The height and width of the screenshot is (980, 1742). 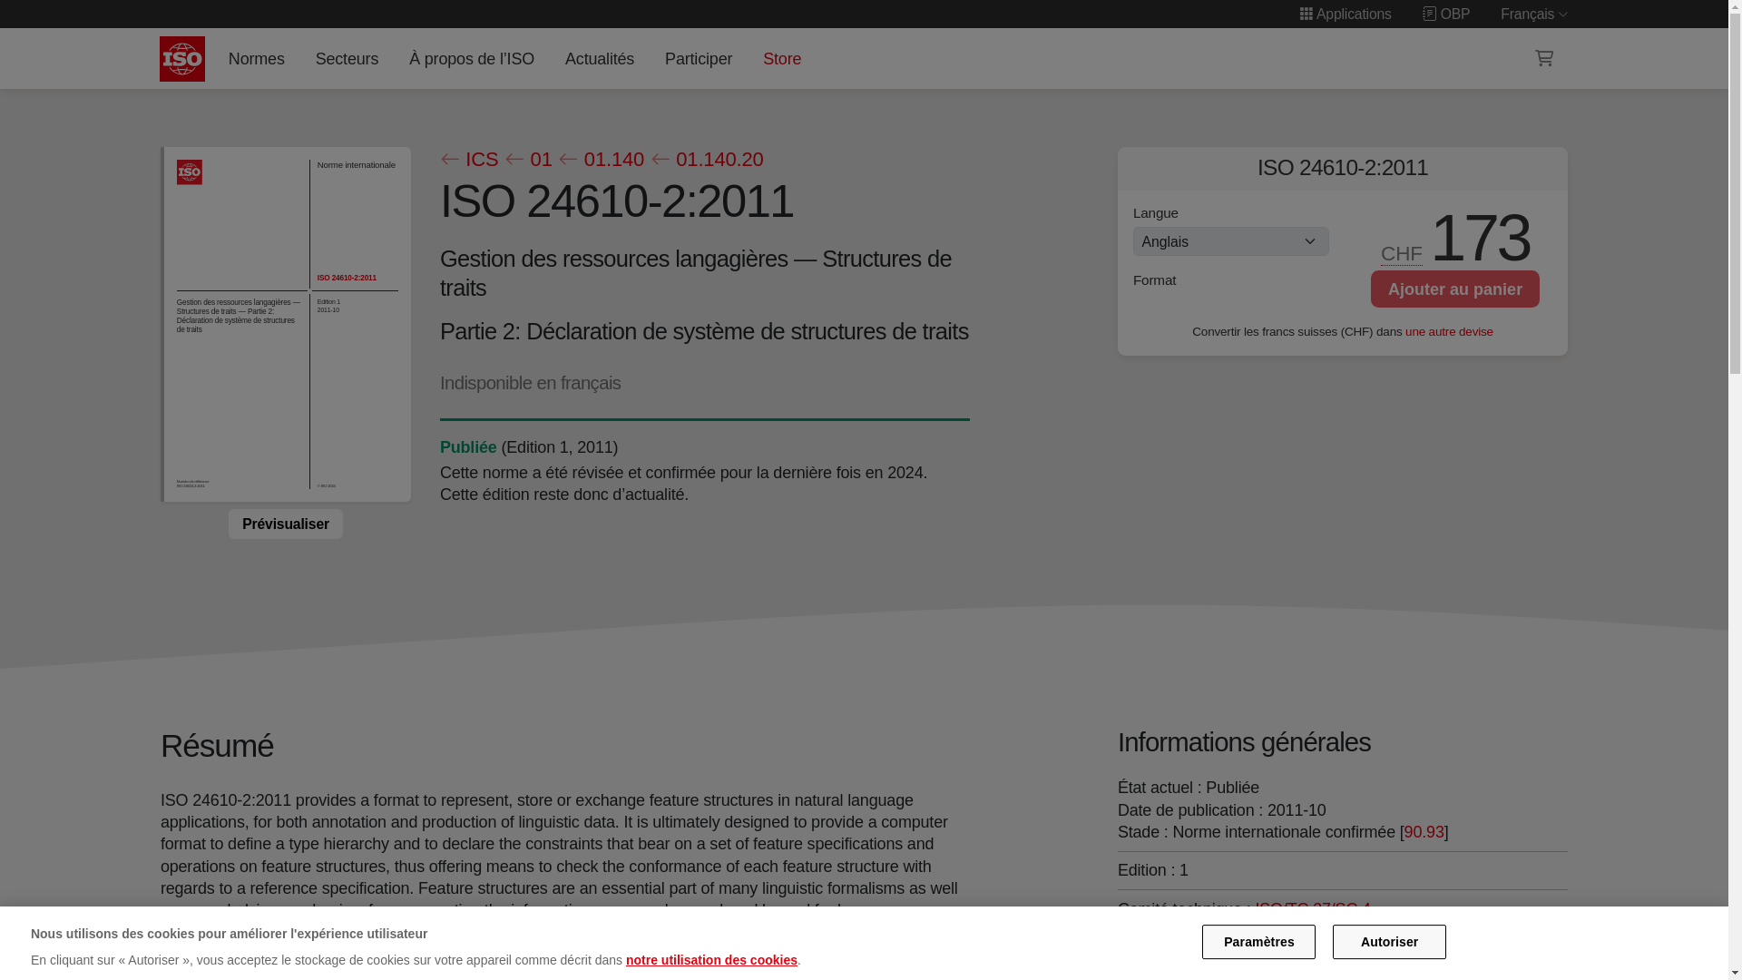 What do you see at coordinates (1455, 289) in the screenshot?
I see `Ajouter au panier` at bounding box center [1455, 289].